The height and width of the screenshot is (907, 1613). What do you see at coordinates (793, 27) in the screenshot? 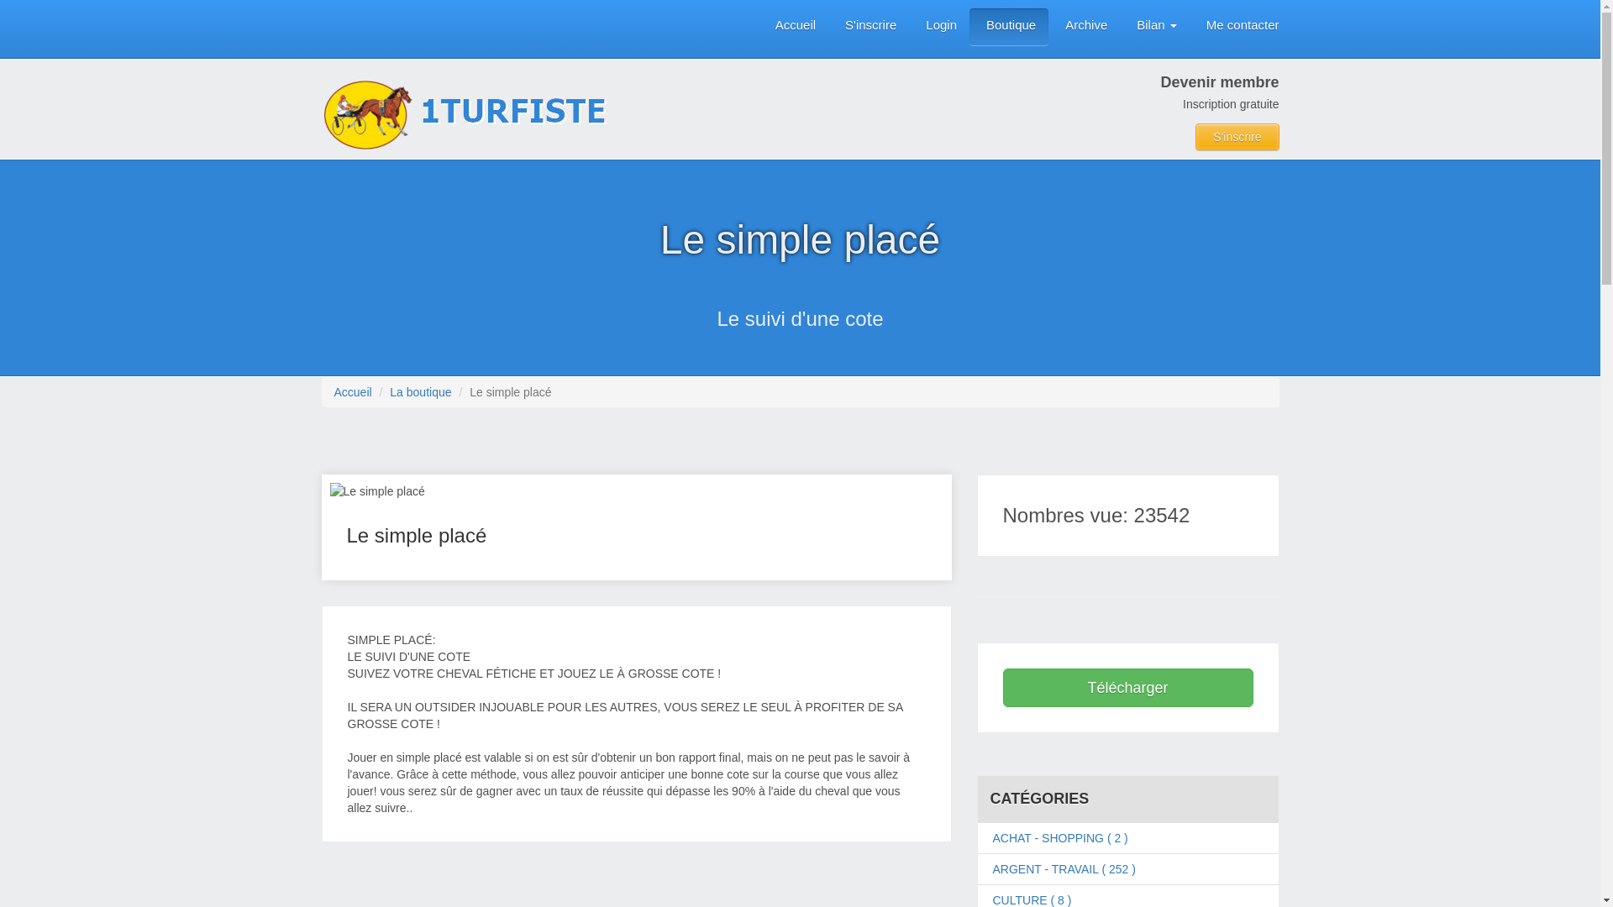
I see `Accueil` at bounding box center [793, 27].